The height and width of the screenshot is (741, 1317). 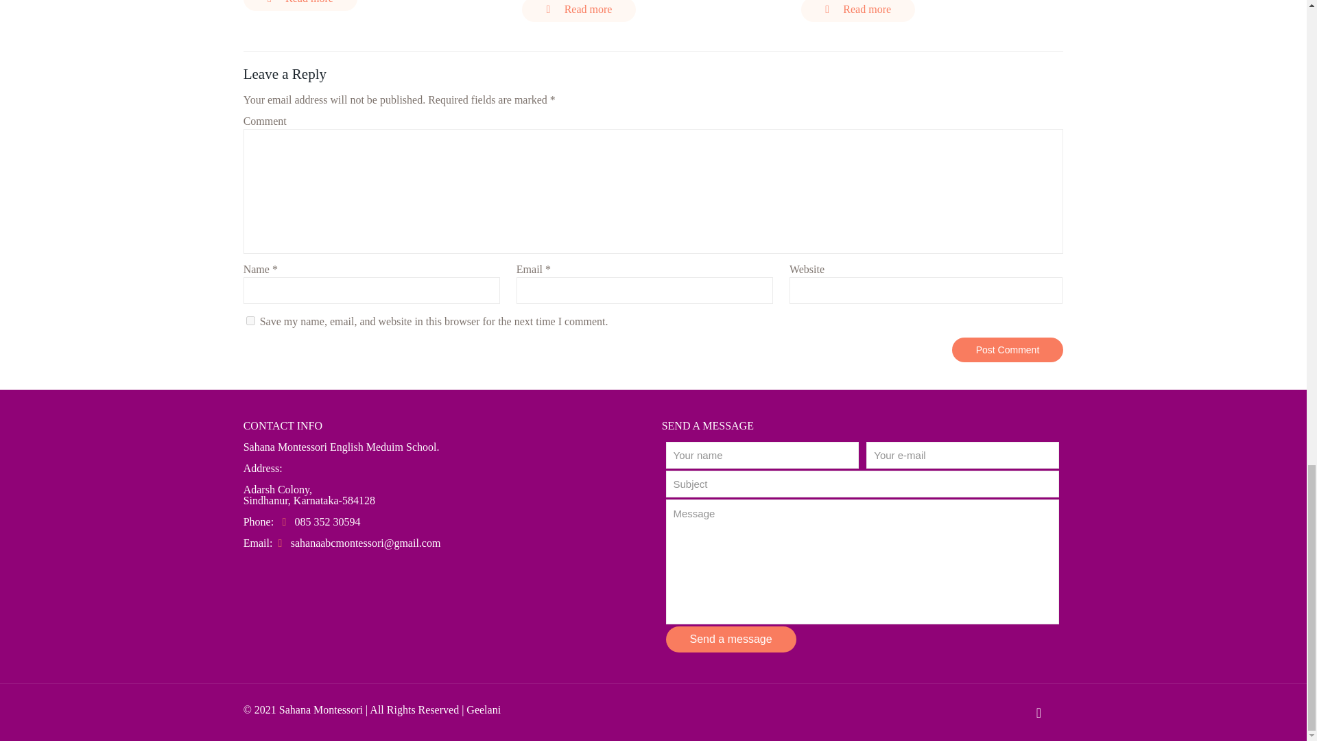 I want to click on Post Comment, so click(x=1008, y=350).